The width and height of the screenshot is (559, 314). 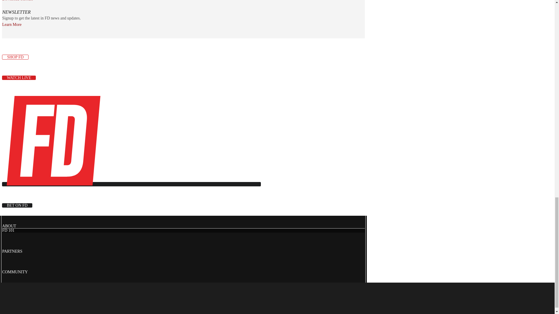 What do you see at coordinates (12, 24) in the screenshot?
I see `Learn More` at bounding box center [12, 24].